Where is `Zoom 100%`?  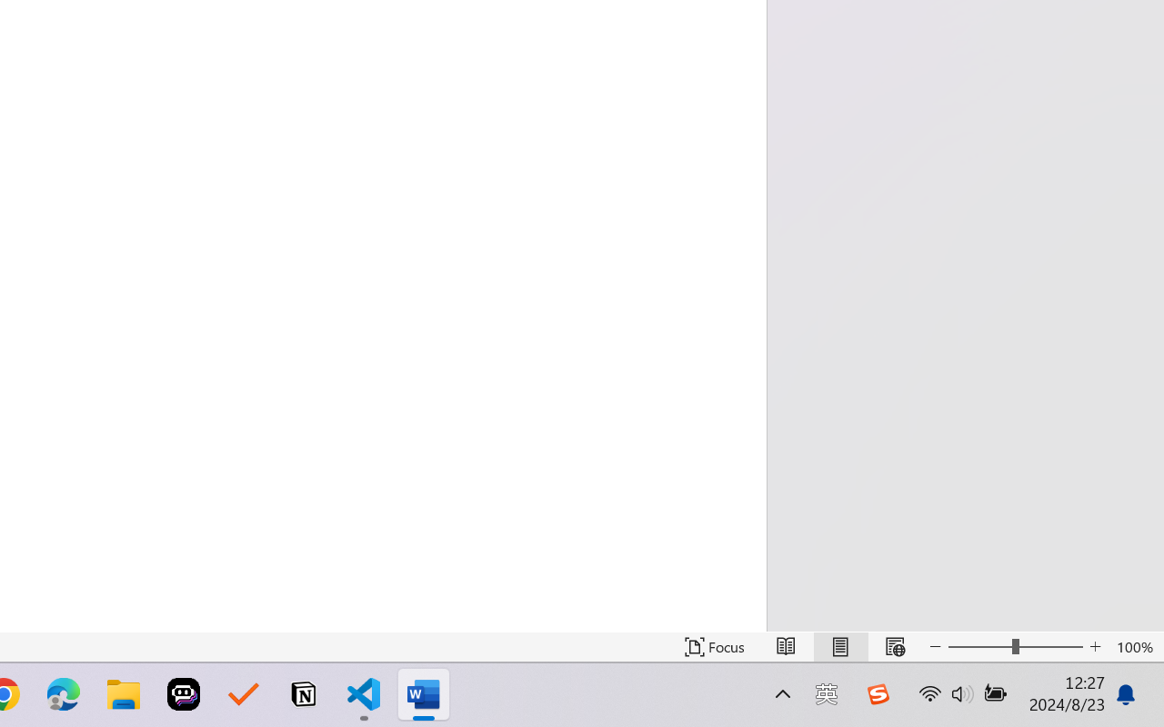 Zoom 100% is located at coordinates (1136, 647).